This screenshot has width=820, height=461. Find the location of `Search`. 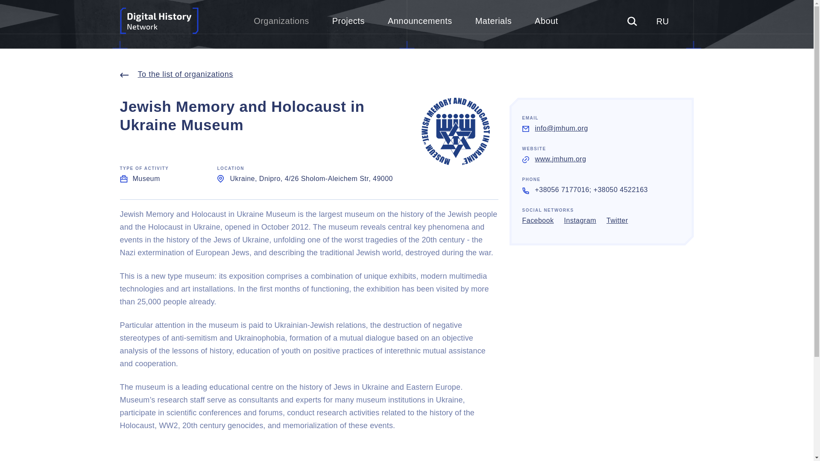

Search is located at coordinates (632, 21).